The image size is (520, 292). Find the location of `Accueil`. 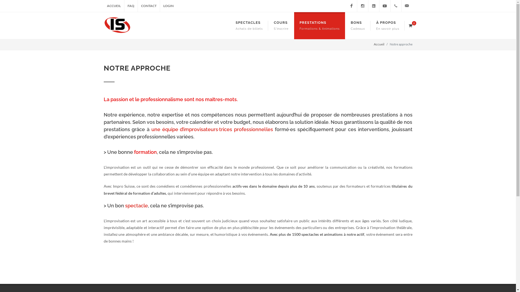

Accueil is located at coordinates (379, 44).